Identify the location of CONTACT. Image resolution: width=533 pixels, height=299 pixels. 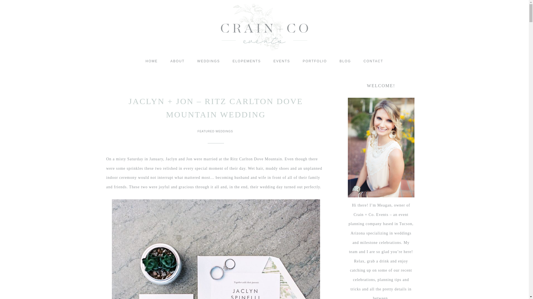
(374, 61).